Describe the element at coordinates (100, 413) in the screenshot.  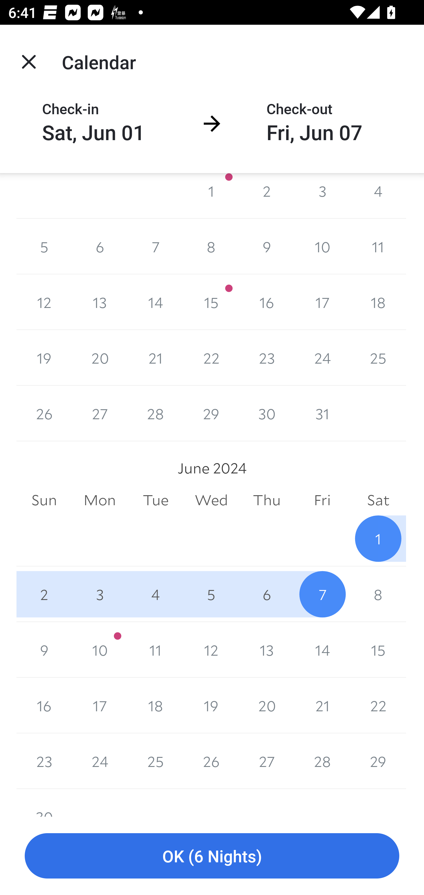
I see `27 27 May 2024` at that location.